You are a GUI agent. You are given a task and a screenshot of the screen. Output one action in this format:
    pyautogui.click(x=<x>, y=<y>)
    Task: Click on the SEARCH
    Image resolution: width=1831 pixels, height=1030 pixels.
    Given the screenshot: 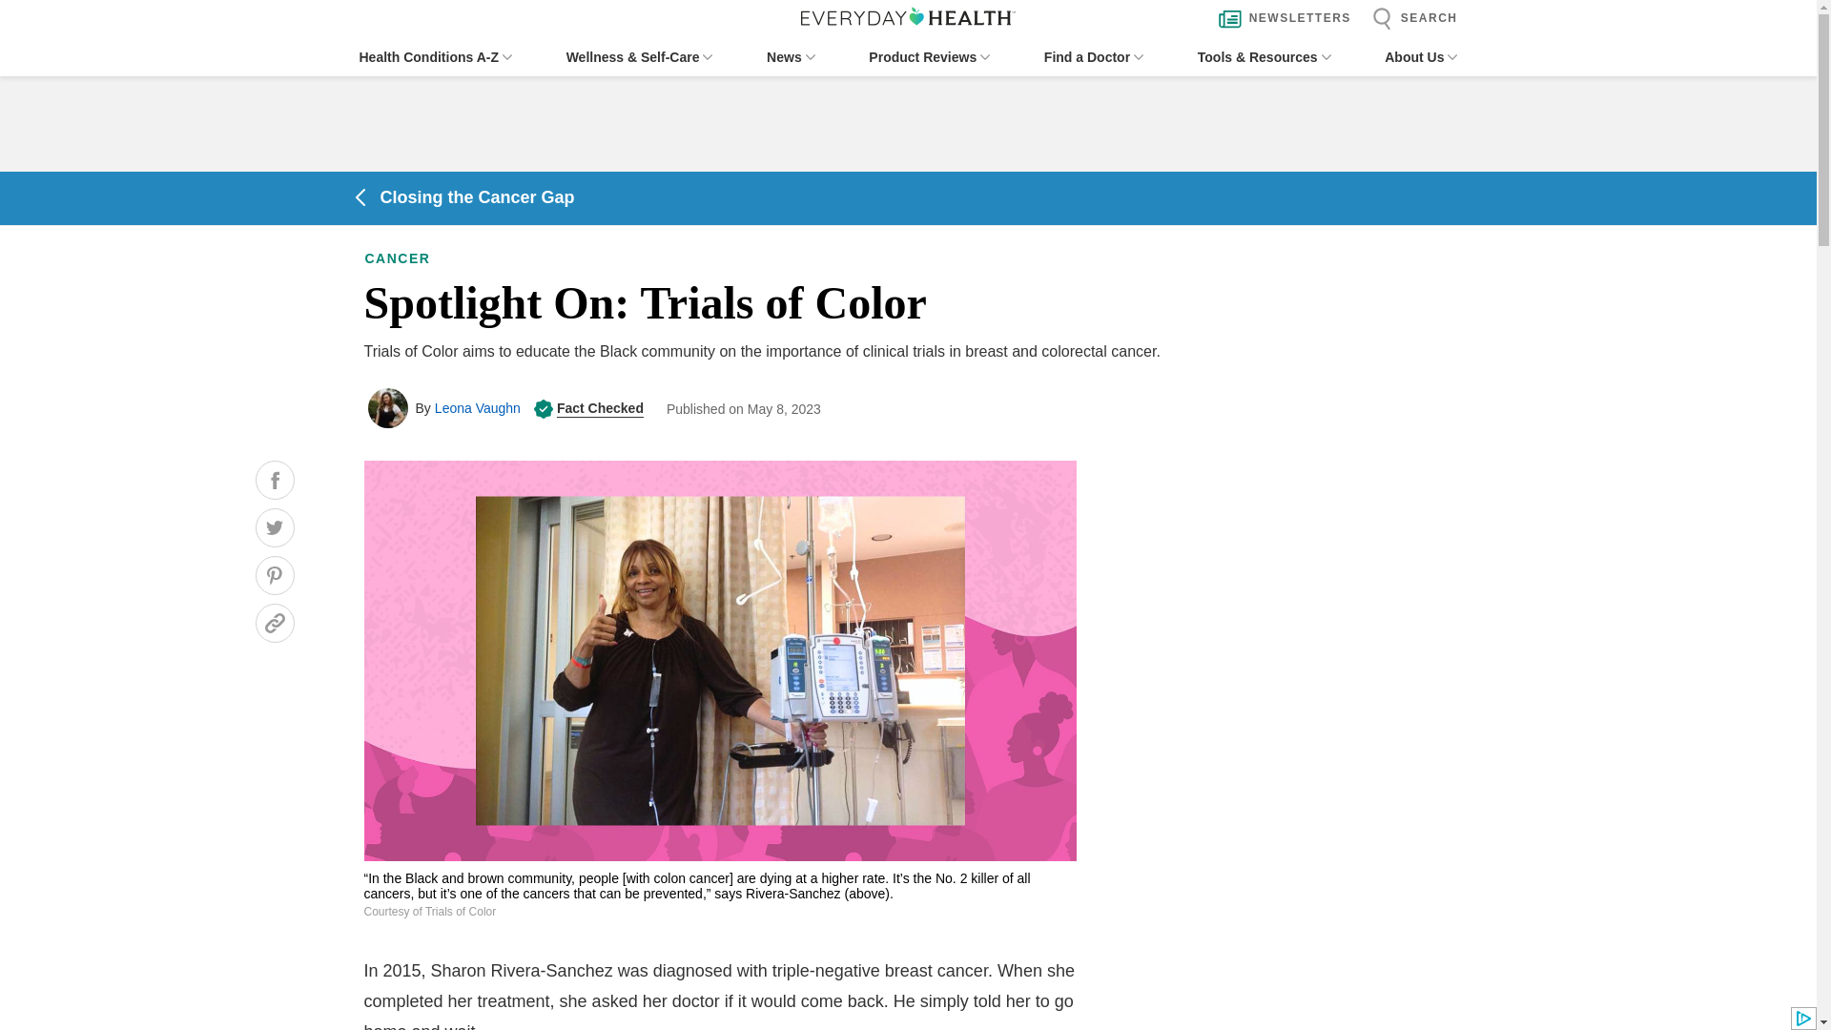 What is the action you would take?
    pyautogui.click(x=1409, y=19)
    